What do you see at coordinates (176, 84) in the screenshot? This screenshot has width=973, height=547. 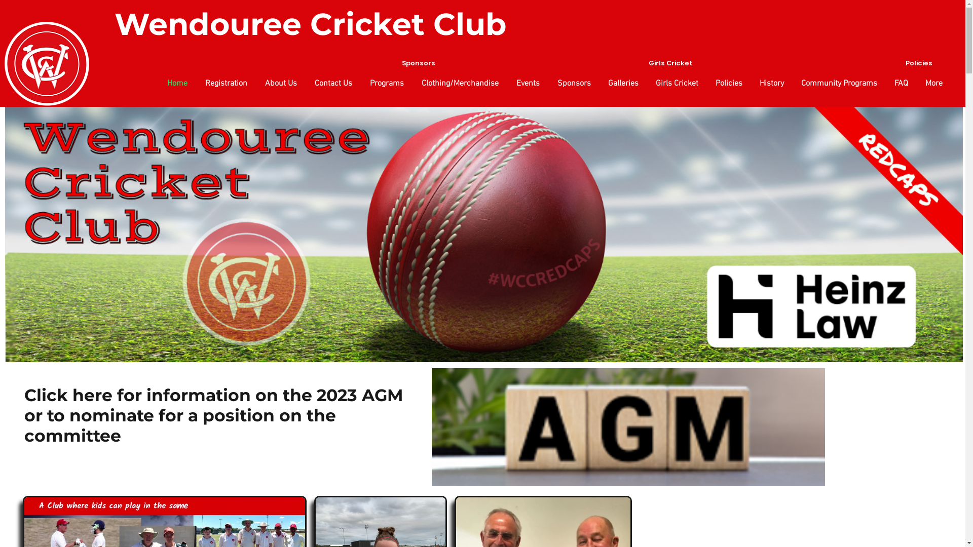 I see `Home` at bounding box center [176, 84].